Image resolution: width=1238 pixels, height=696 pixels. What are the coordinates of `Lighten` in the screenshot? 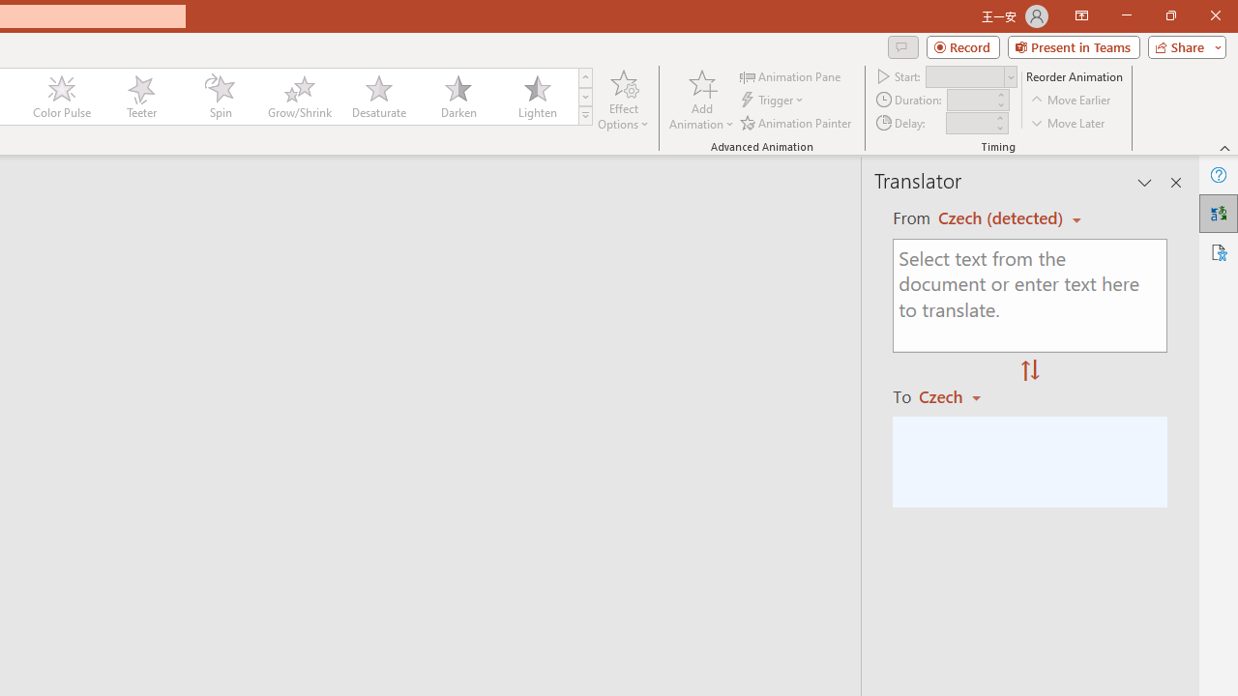 It's located at (537, 97).